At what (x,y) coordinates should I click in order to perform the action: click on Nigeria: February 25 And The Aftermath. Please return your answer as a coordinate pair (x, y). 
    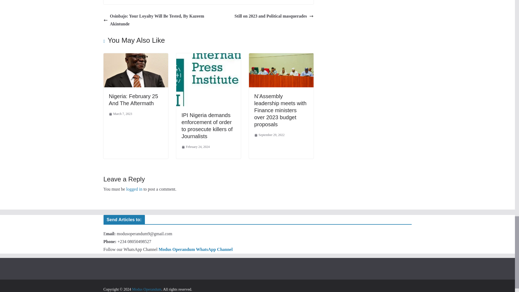
    Looking at the image, I should click on (133, 99).